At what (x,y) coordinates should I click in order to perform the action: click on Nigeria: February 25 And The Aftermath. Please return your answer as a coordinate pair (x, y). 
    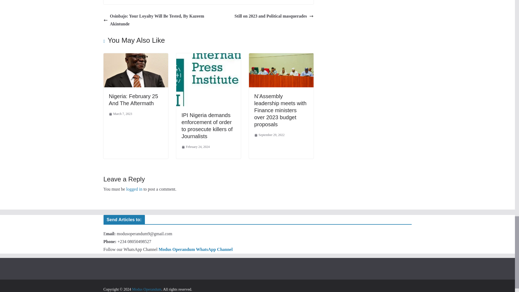
    Looking at the image, I should click on (133, 99).